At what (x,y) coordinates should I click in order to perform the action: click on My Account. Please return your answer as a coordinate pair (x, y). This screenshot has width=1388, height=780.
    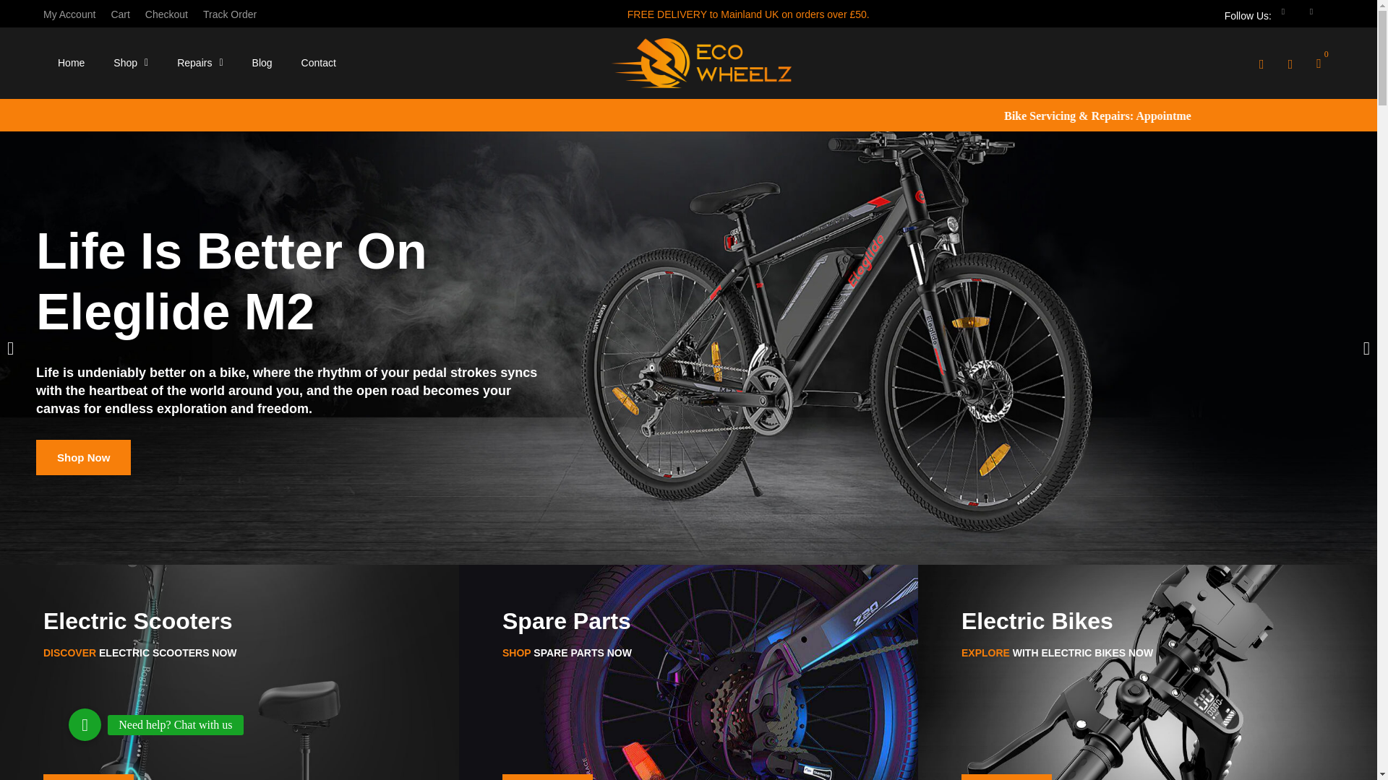
    Looking at the image, I should click on (69, 14).